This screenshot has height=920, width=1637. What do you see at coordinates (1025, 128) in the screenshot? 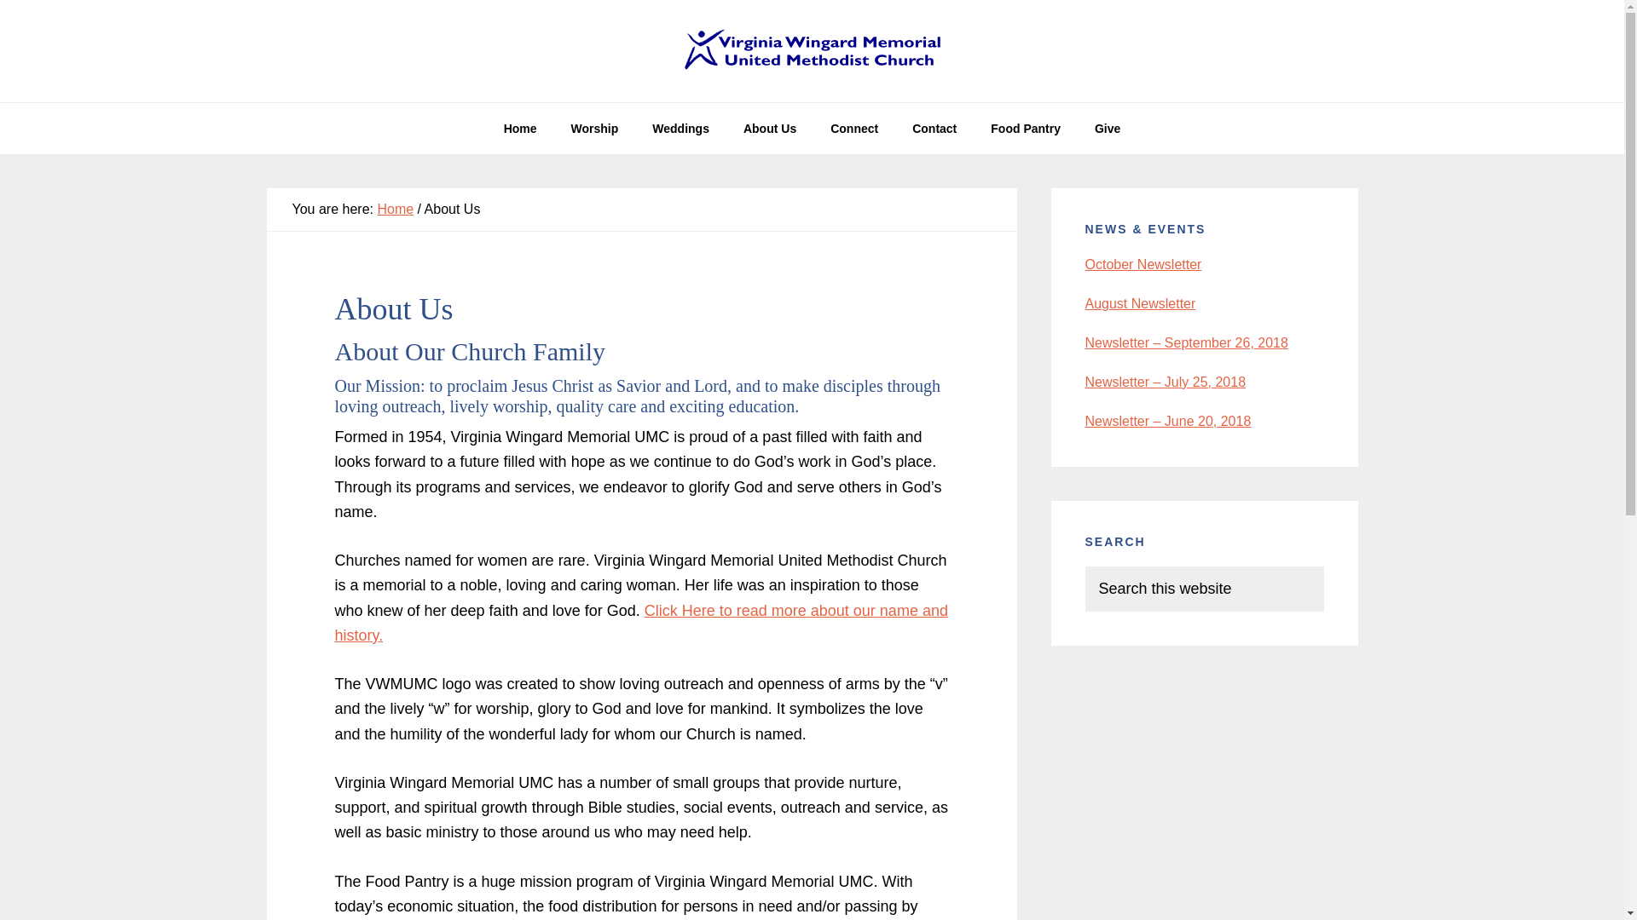
I see `Food Pantry` at bounding box center [1025, 128].